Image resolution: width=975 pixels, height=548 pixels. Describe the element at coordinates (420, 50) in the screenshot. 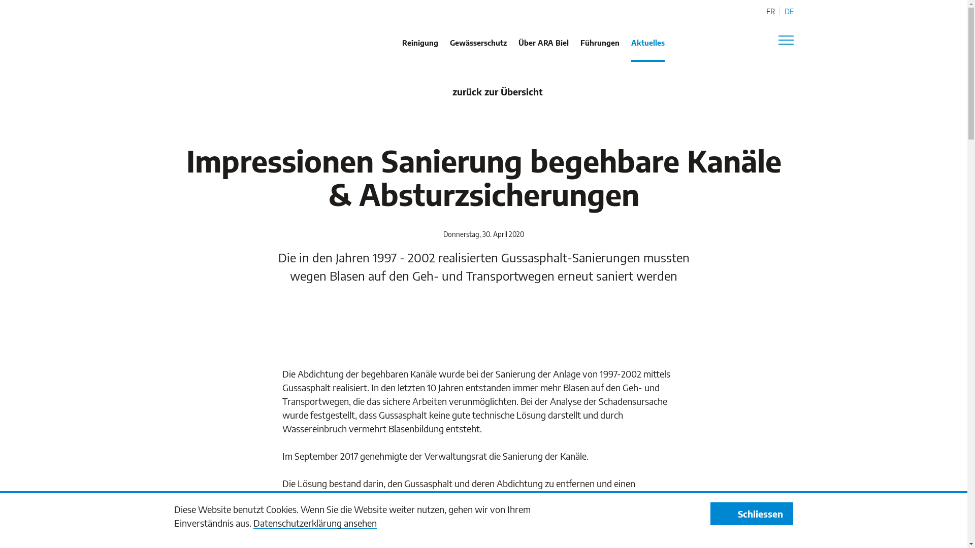

I see `Reinigung` at that location.